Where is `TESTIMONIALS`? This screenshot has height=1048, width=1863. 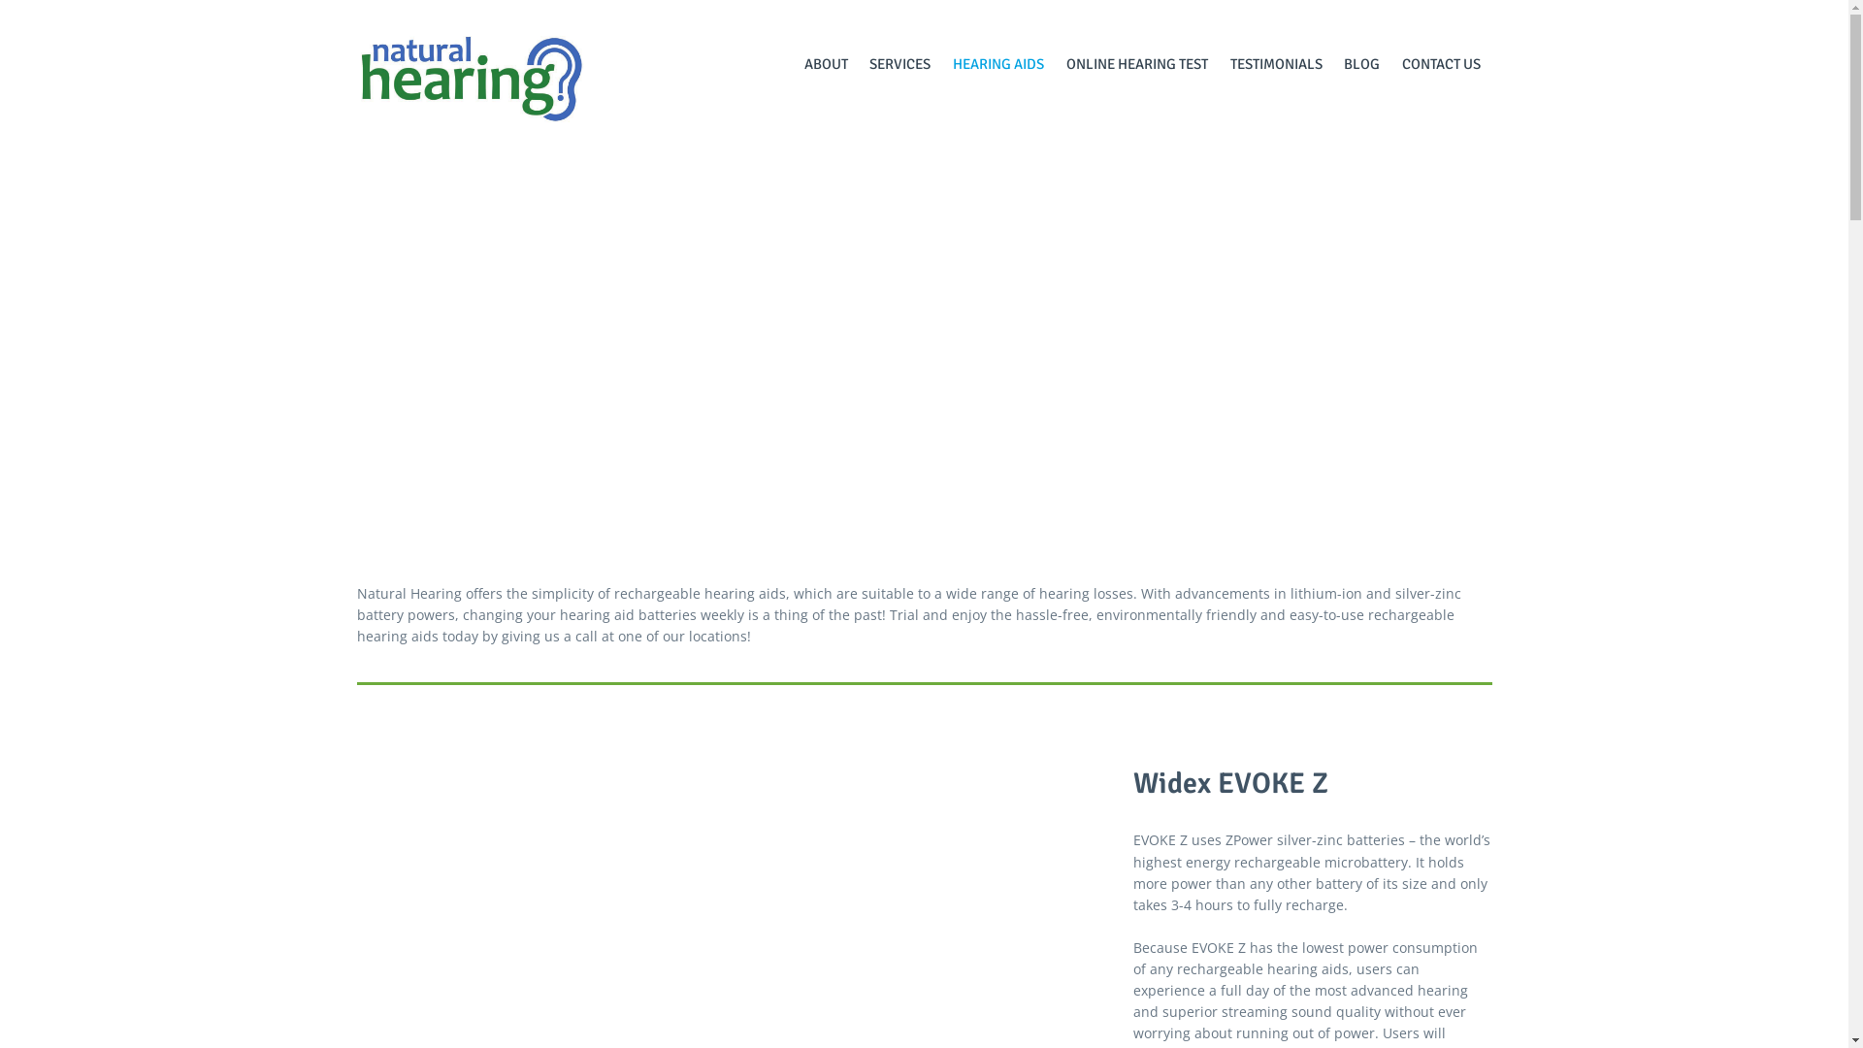
TESTIMONIALS is located at coordinates (1276, 64).